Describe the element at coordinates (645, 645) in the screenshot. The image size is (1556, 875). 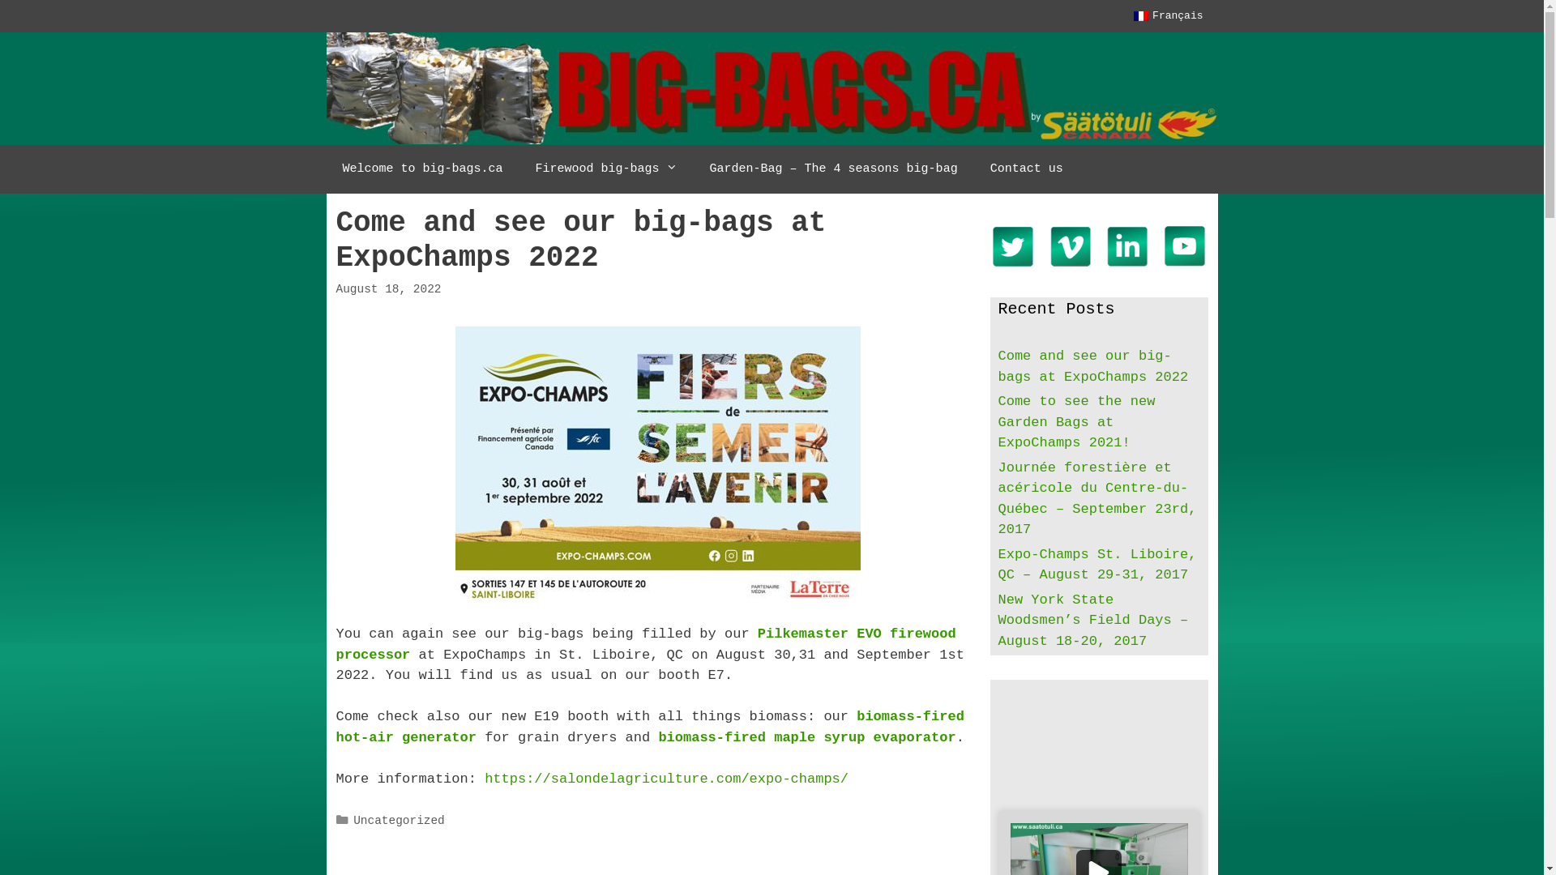
I see `Pilkemaster EVO firewood processor` at that location.